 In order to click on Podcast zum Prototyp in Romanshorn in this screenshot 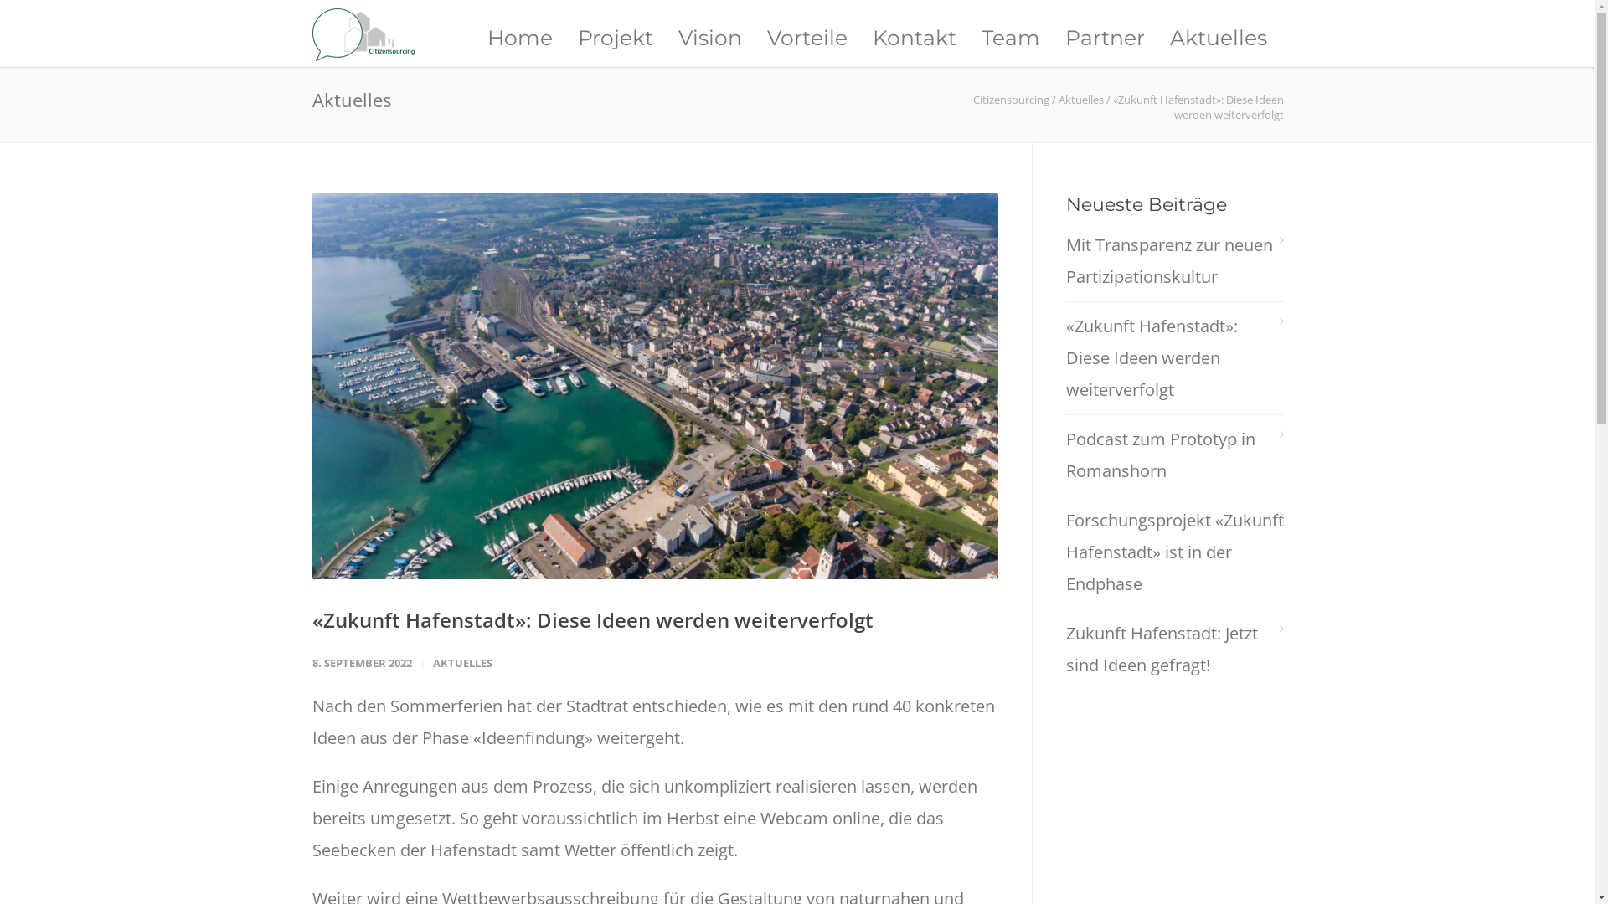, I will do `click(1174, 455)`.